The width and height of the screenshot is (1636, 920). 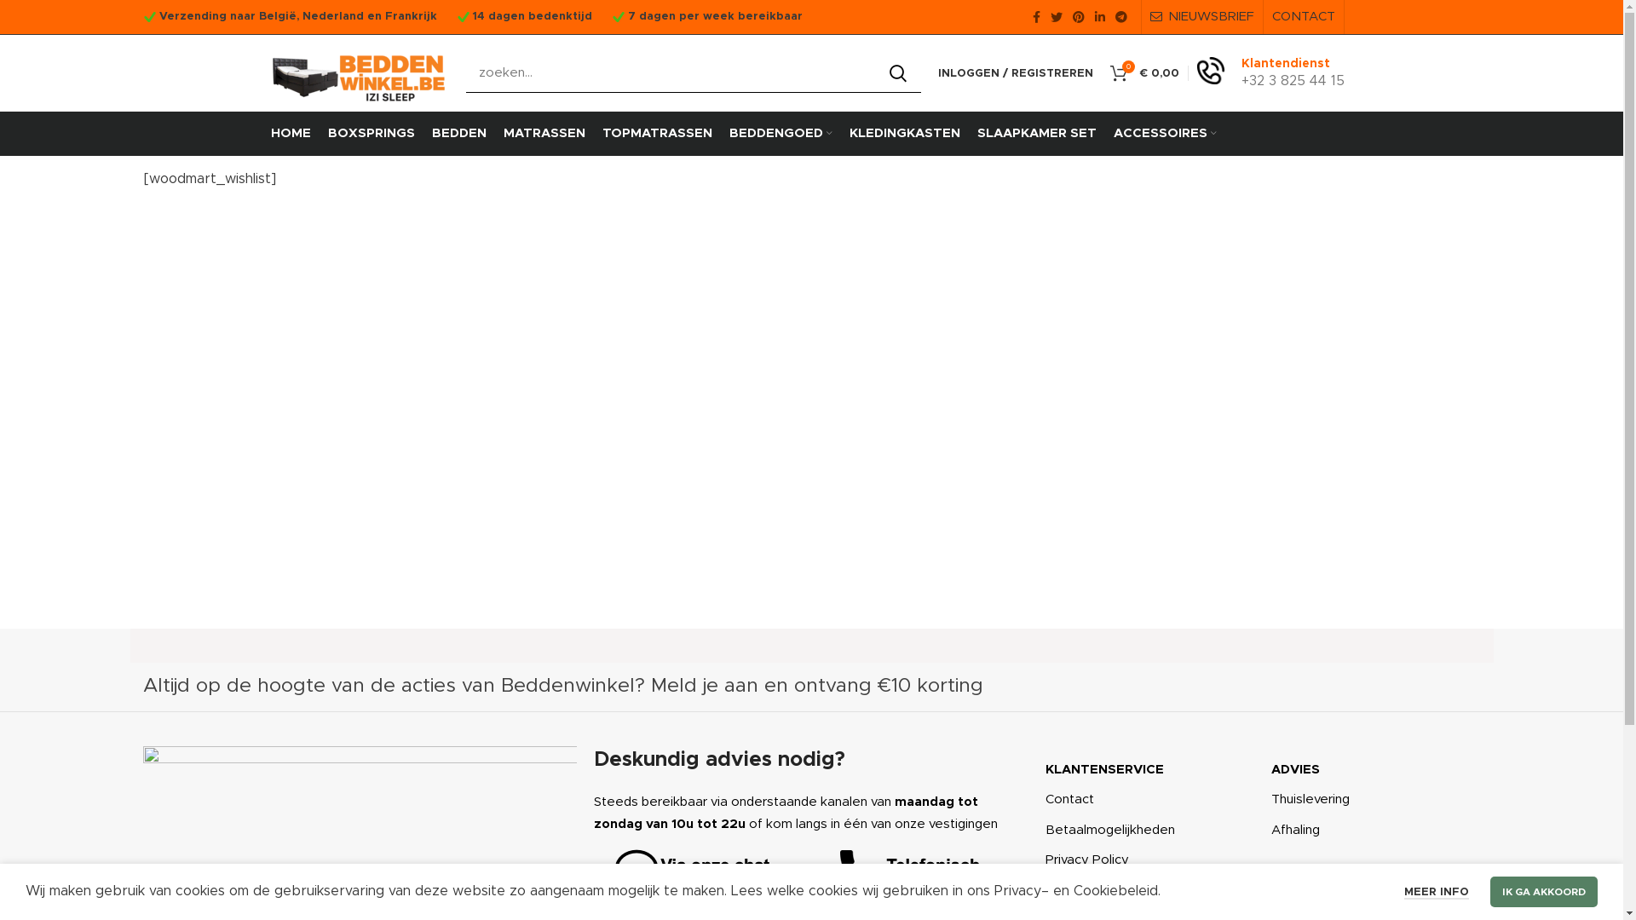 I want to click on ADVIES, so click(x=1375, y=770).